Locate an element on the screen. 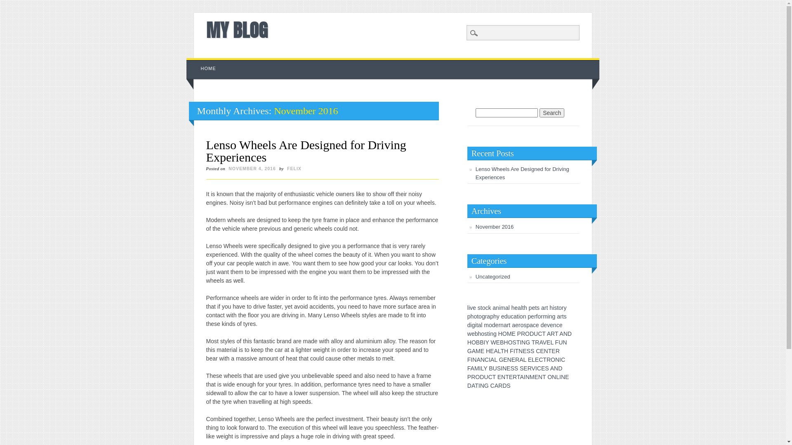 The image size is (792, 445). o is located at coordinates (475, 316).